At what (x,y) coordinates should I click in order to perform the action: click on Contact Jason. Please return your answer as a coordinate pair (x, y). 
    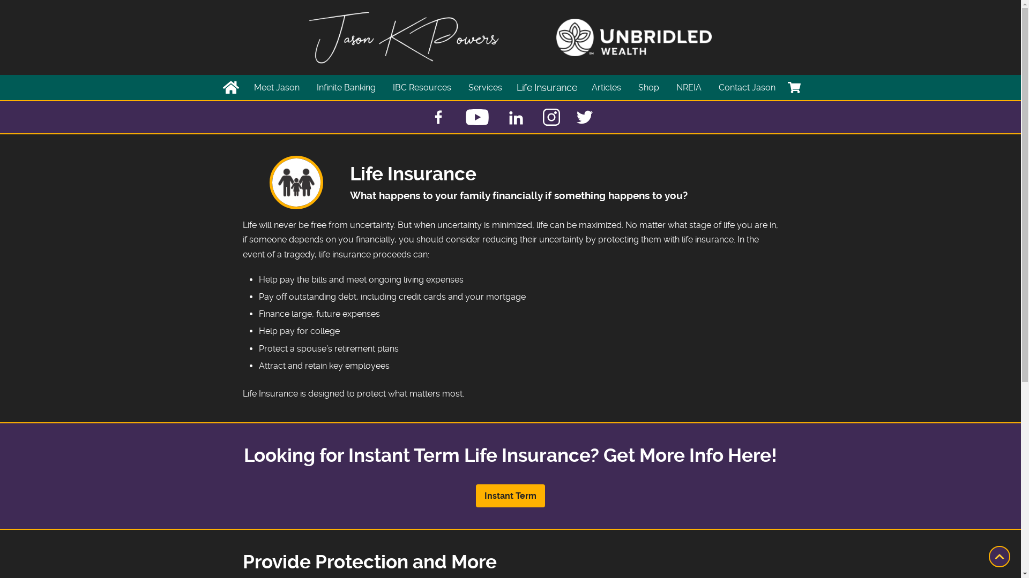
    Looking at the image, I should click on (747, 87).